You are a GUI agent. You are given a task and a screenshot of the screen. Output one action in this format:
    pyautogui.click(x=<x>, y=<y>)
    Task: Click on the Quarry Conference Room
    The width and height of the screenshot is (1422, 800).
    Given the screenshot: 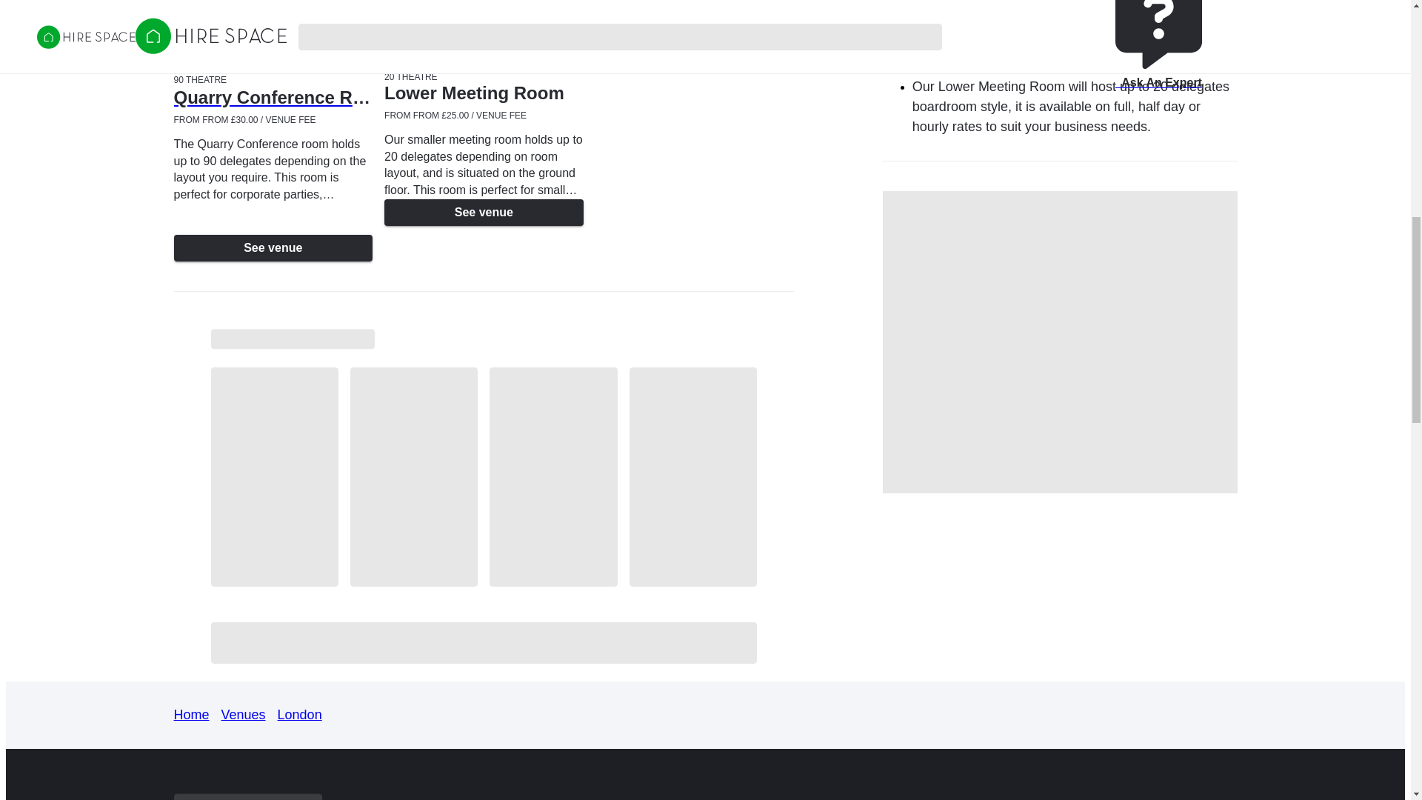 What is the action you would take?
    pyautogui.click(x=273, y=104)
    